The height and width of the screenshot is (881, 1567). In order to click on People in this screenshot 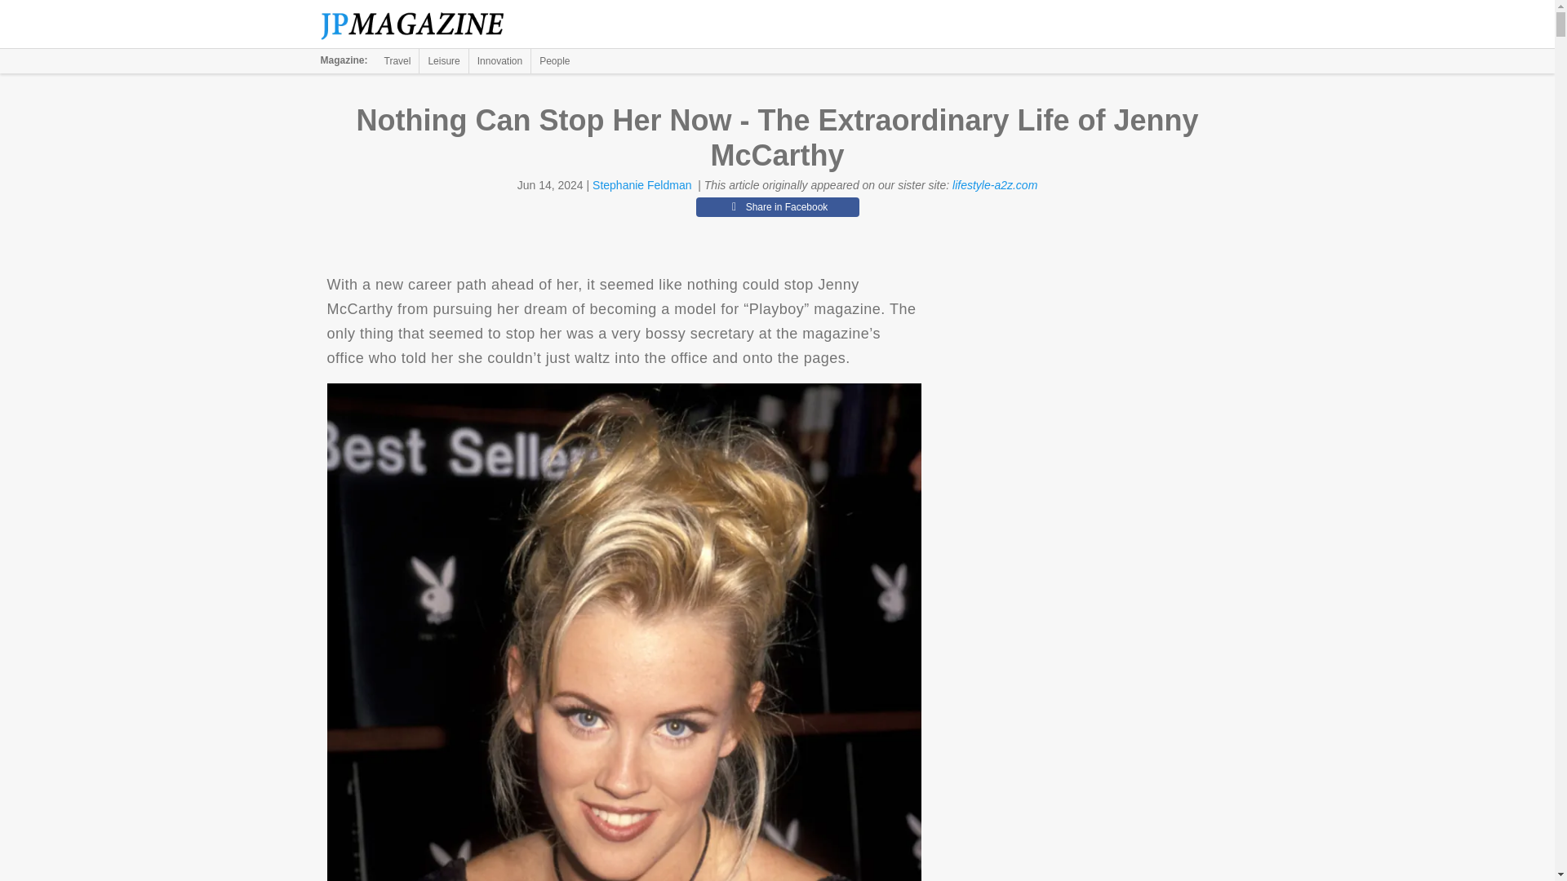, I will do `click(554, 60)`.